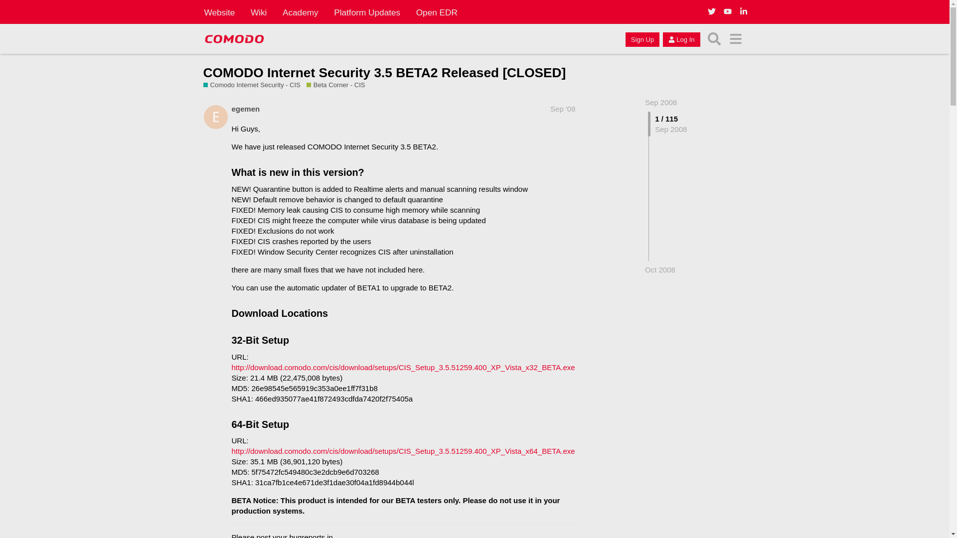  What do you see at coordinates (661, 102) in the screenshot?
I see `Sep 2008` at bounding box center [661, 102].